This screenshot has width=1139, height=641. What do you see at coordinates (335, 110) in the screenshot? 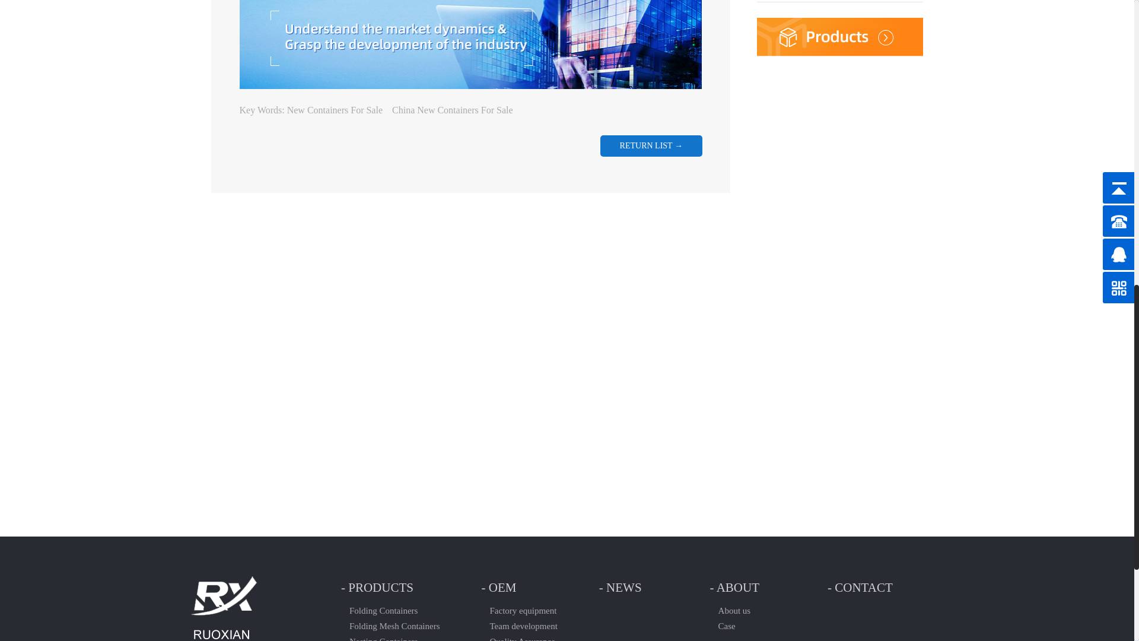
I see `New Containers For Sale` at bounding box center [335, 110].